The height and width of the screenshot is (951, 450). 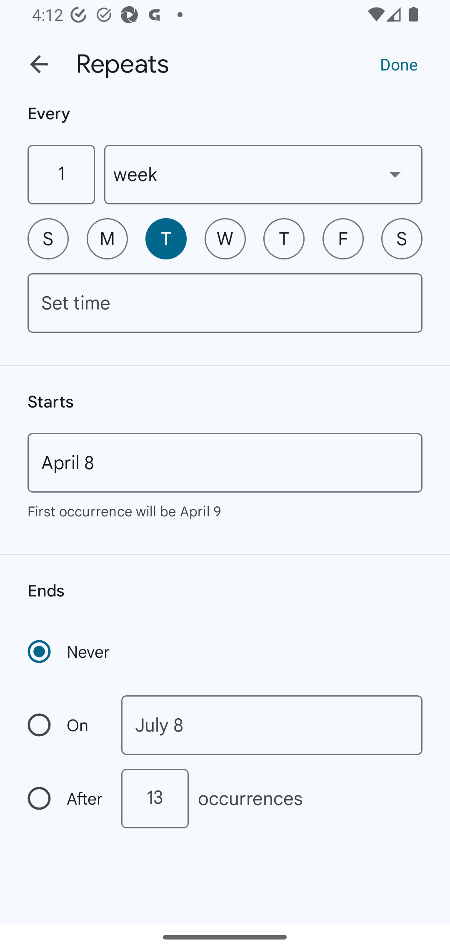 I want to click on Set time, so click(x=225, y=303).